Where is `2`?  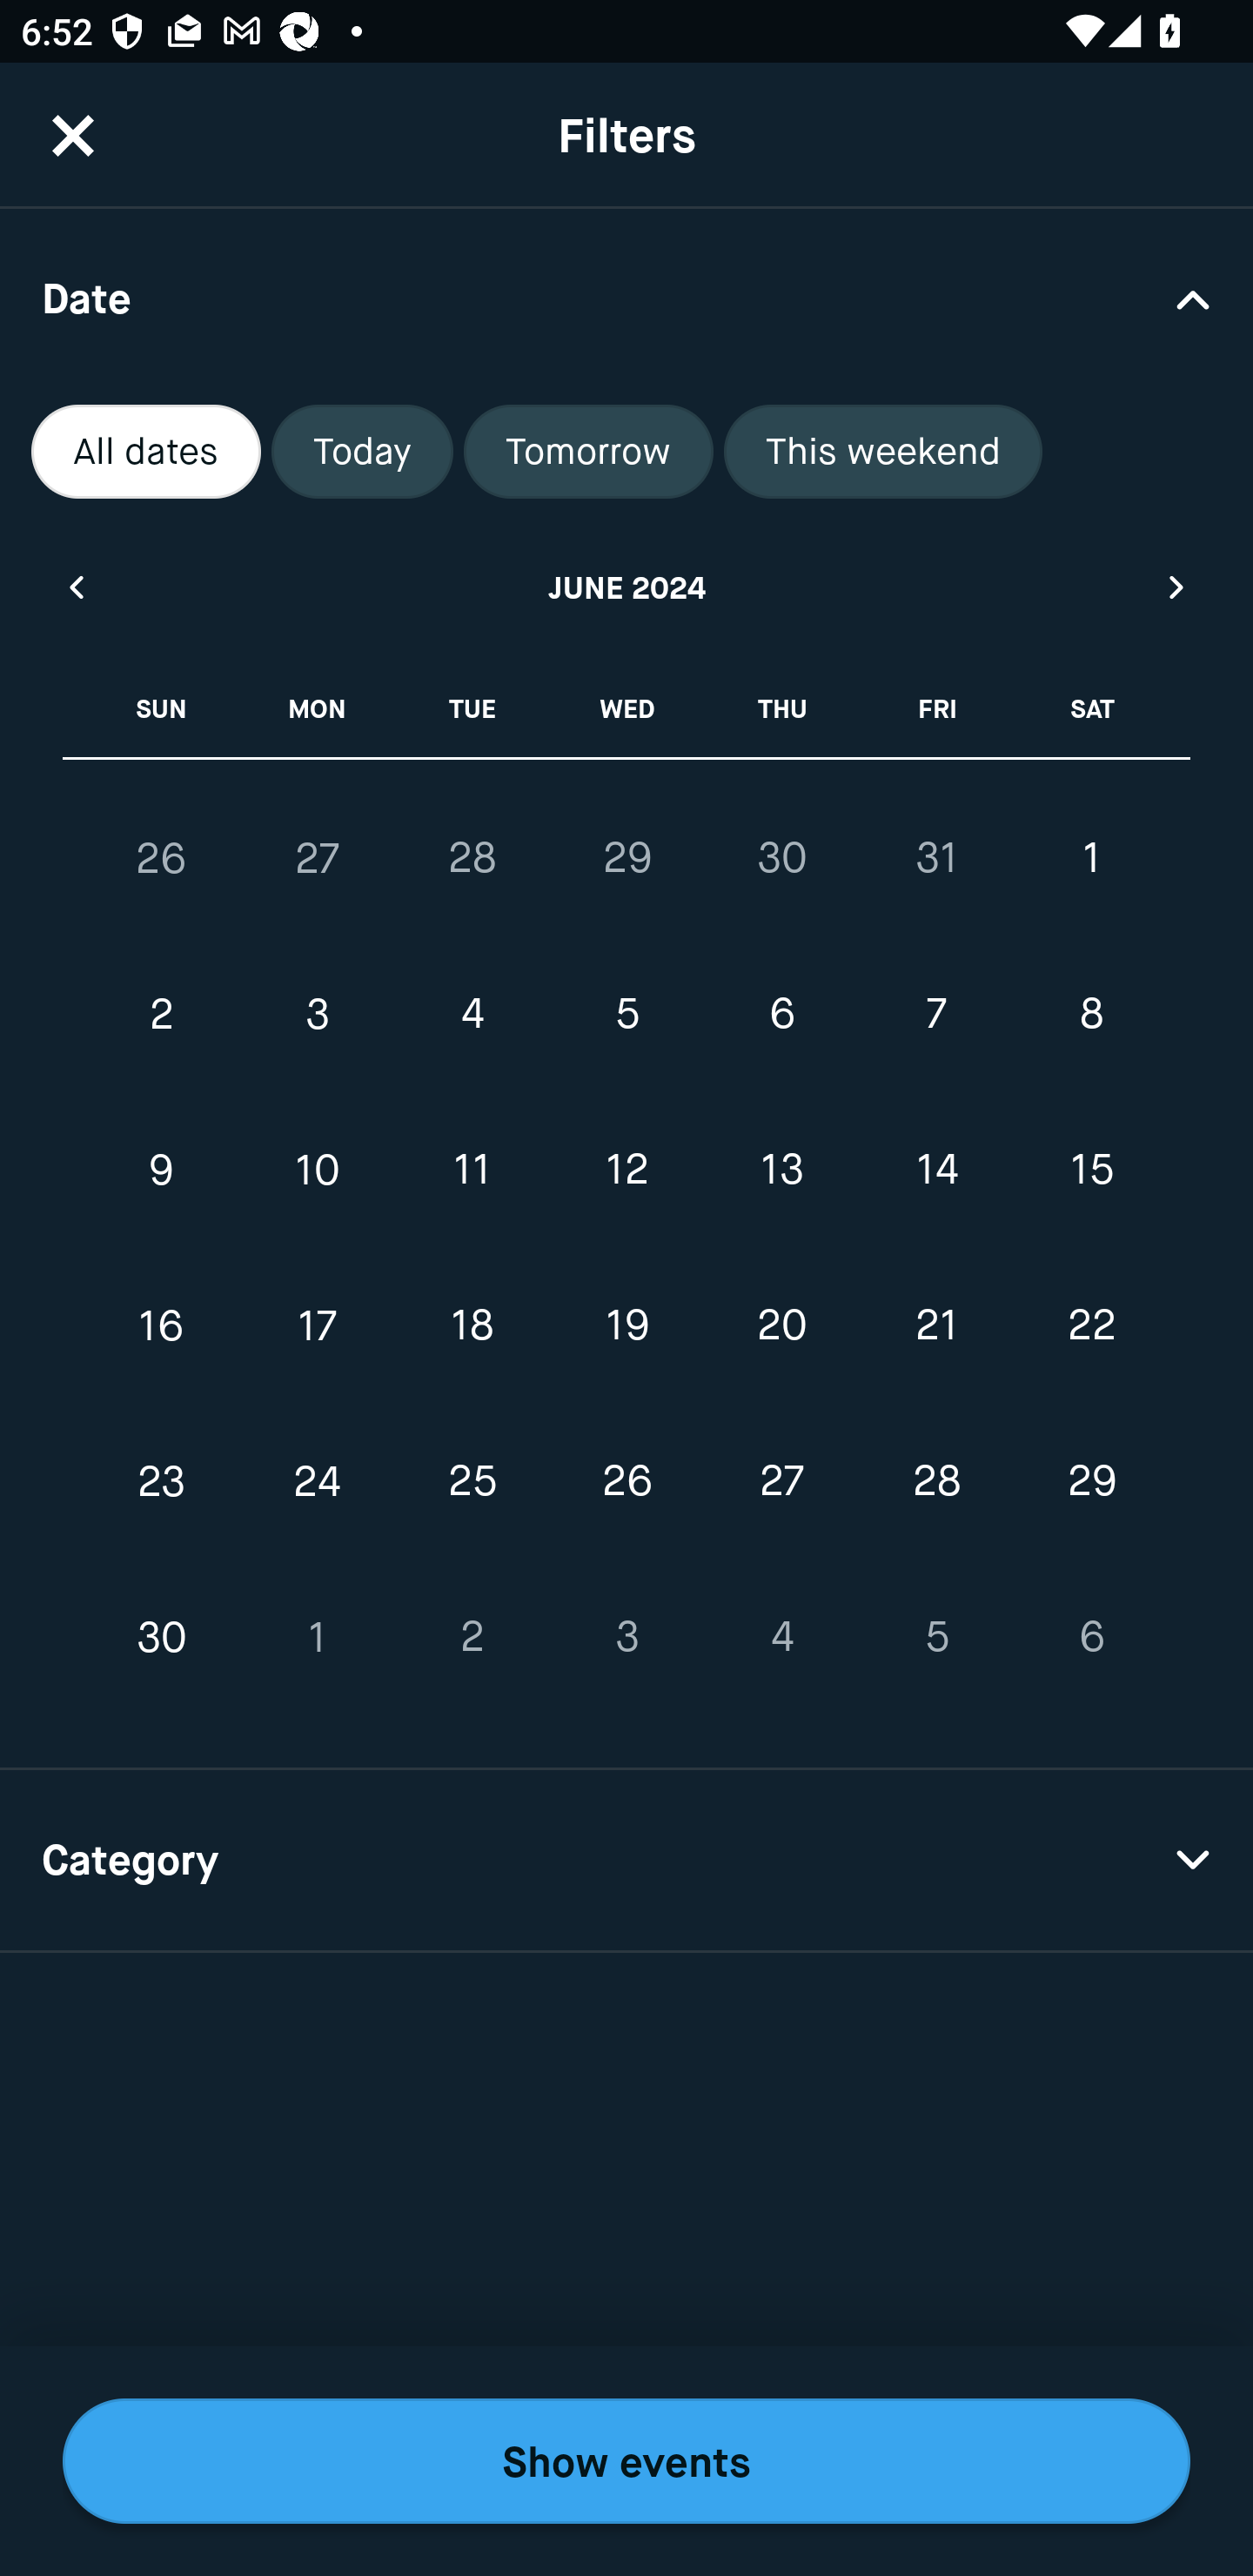
2 is located at coordinates (472, 1636).